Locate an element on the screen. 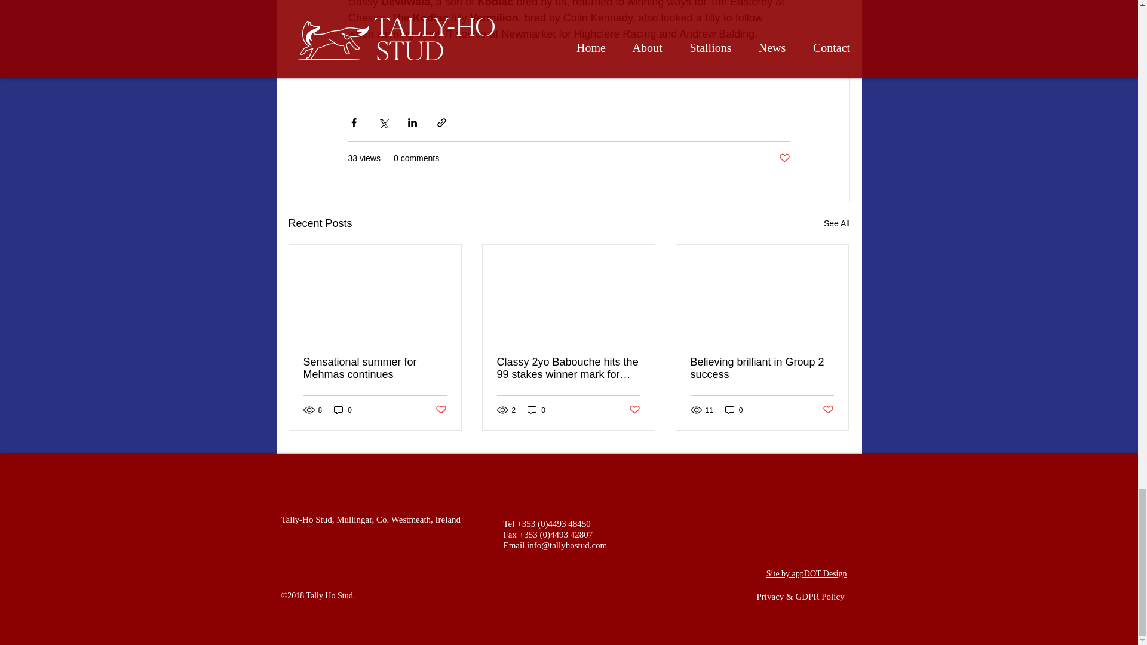  Post not marked as liked is located at coordinates (440, 410).